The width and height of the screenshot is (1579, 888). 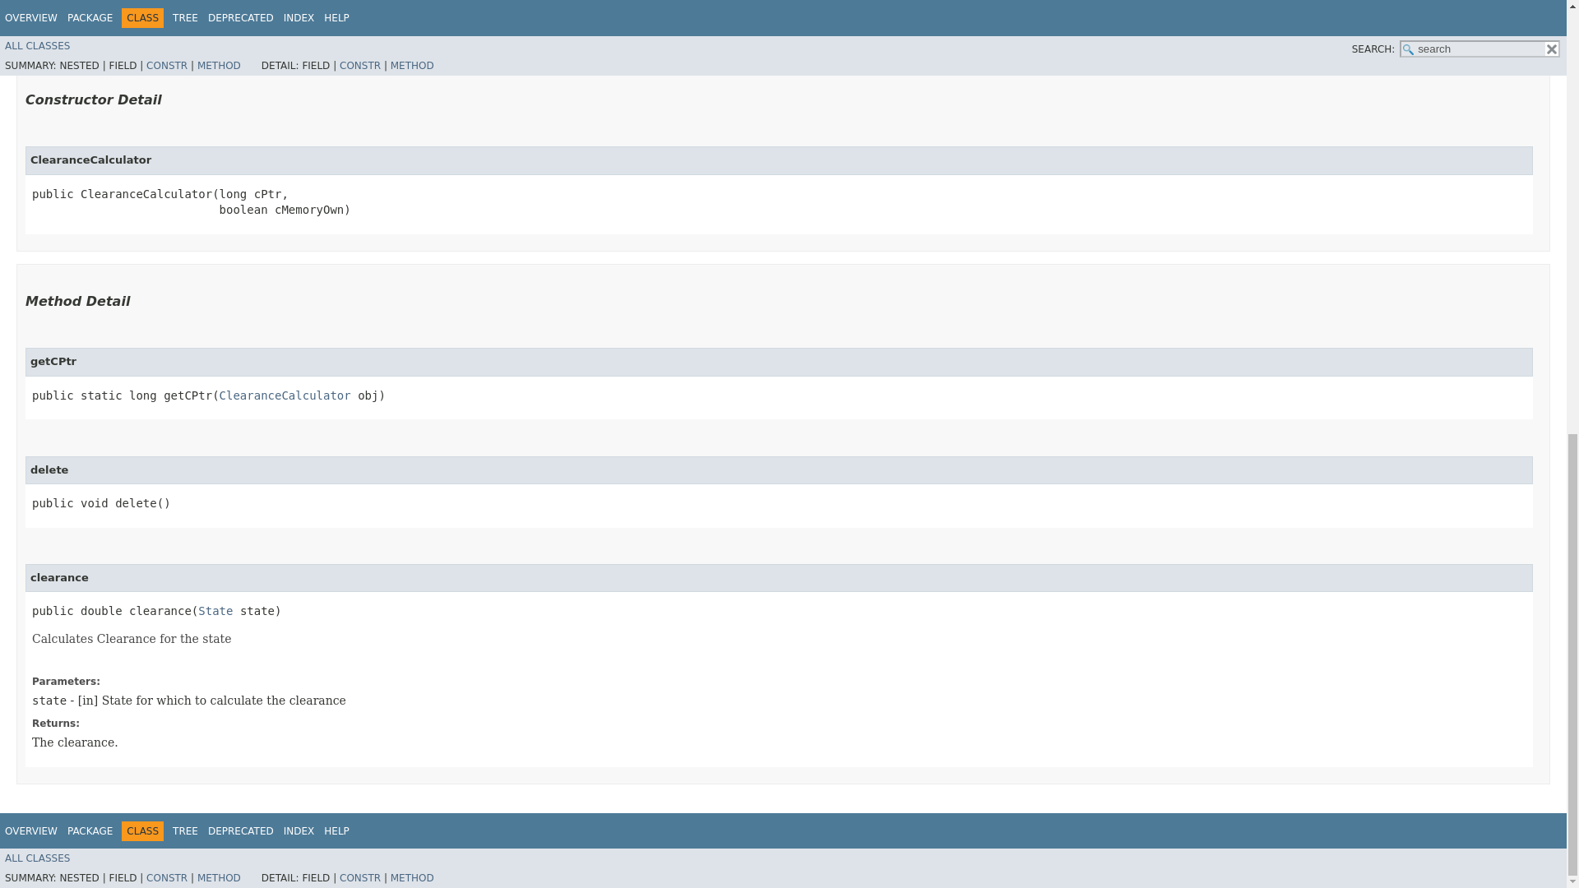 I want to click on State, so click(x=215, y=610).